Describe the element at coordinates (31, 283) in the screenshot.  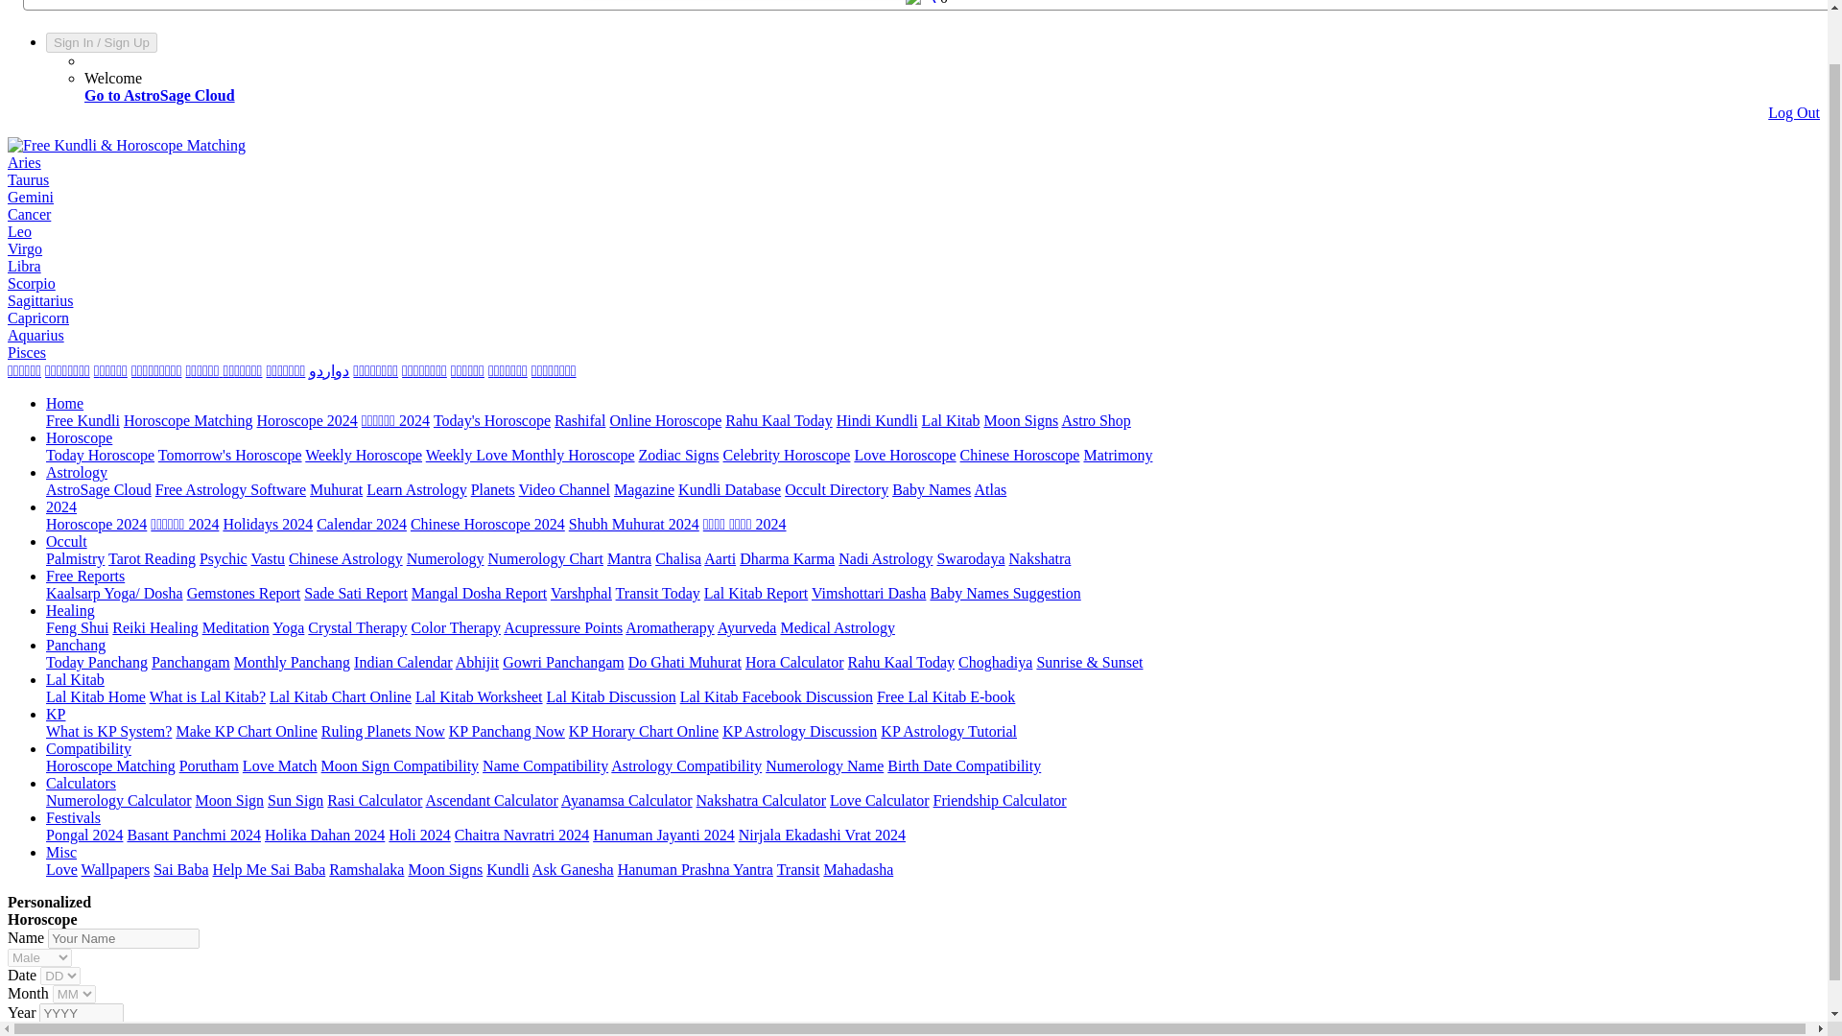
I see `Scorpio` at that location.